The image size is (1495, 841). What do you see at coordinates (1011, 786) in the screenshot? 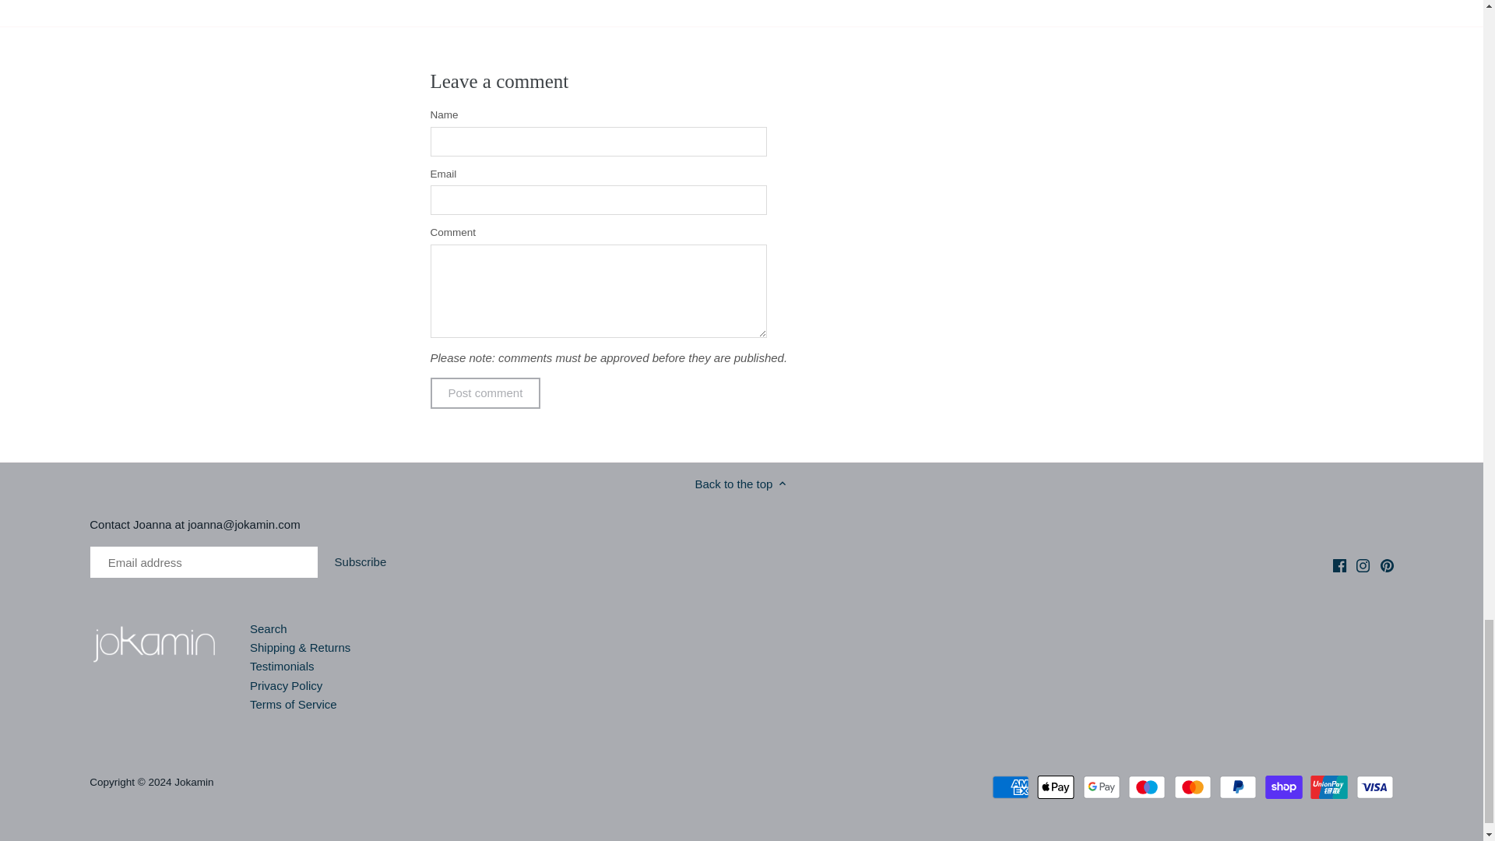
I see `American Express` at bounding box center [1011, 786].